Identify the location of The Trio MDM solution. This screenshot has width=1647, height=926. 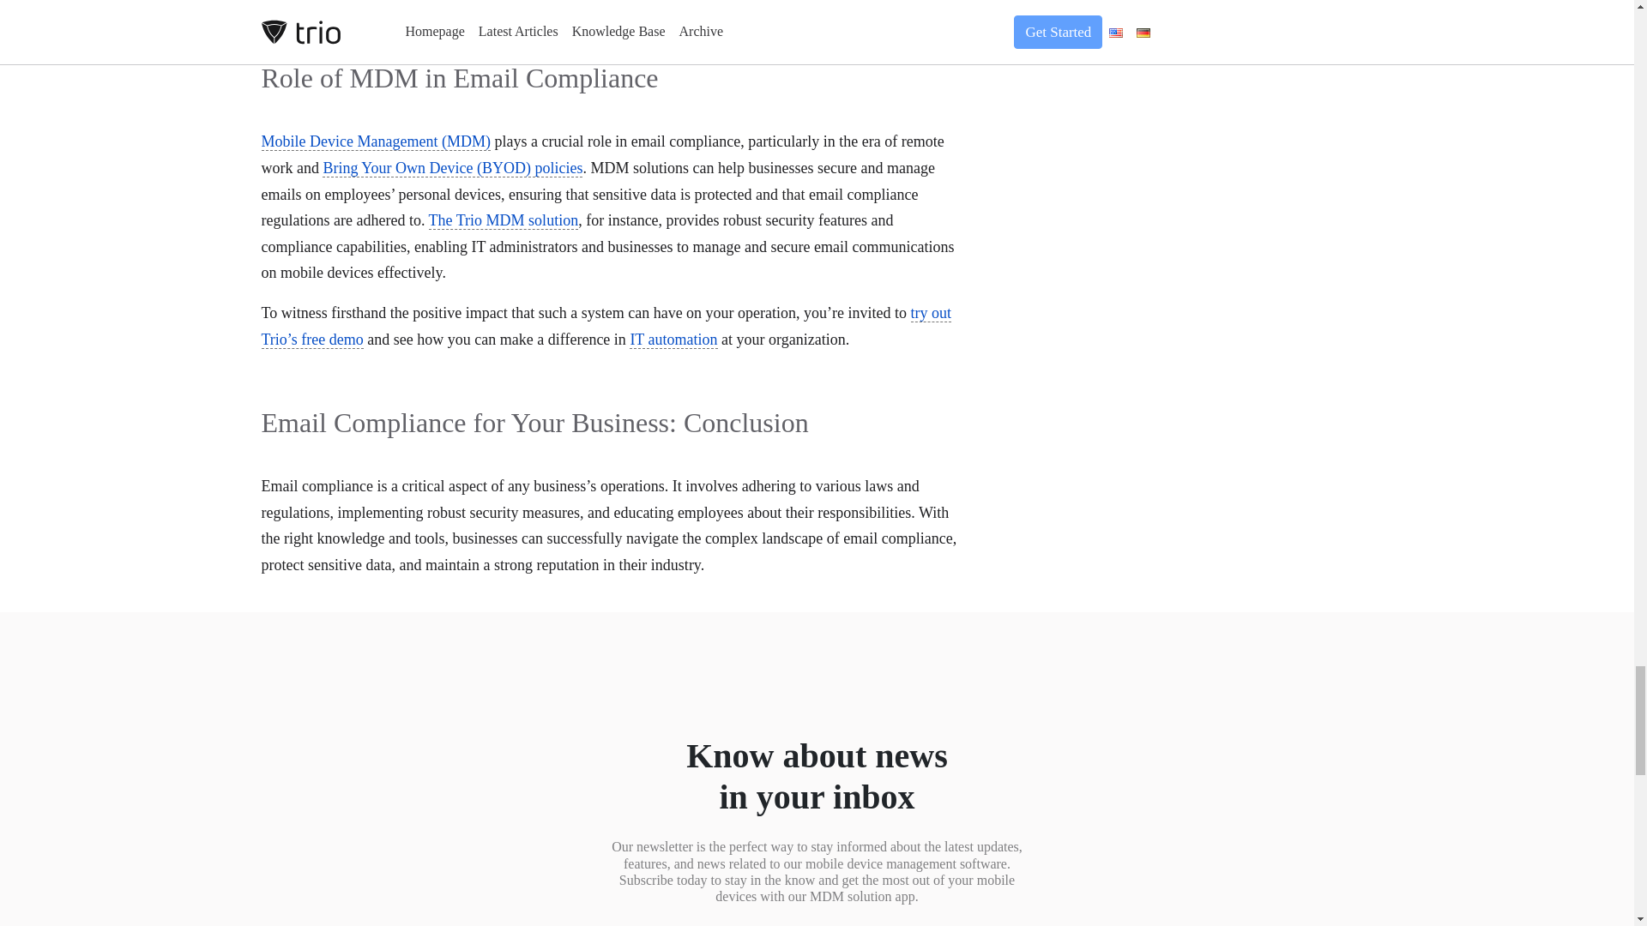
(504, 220).